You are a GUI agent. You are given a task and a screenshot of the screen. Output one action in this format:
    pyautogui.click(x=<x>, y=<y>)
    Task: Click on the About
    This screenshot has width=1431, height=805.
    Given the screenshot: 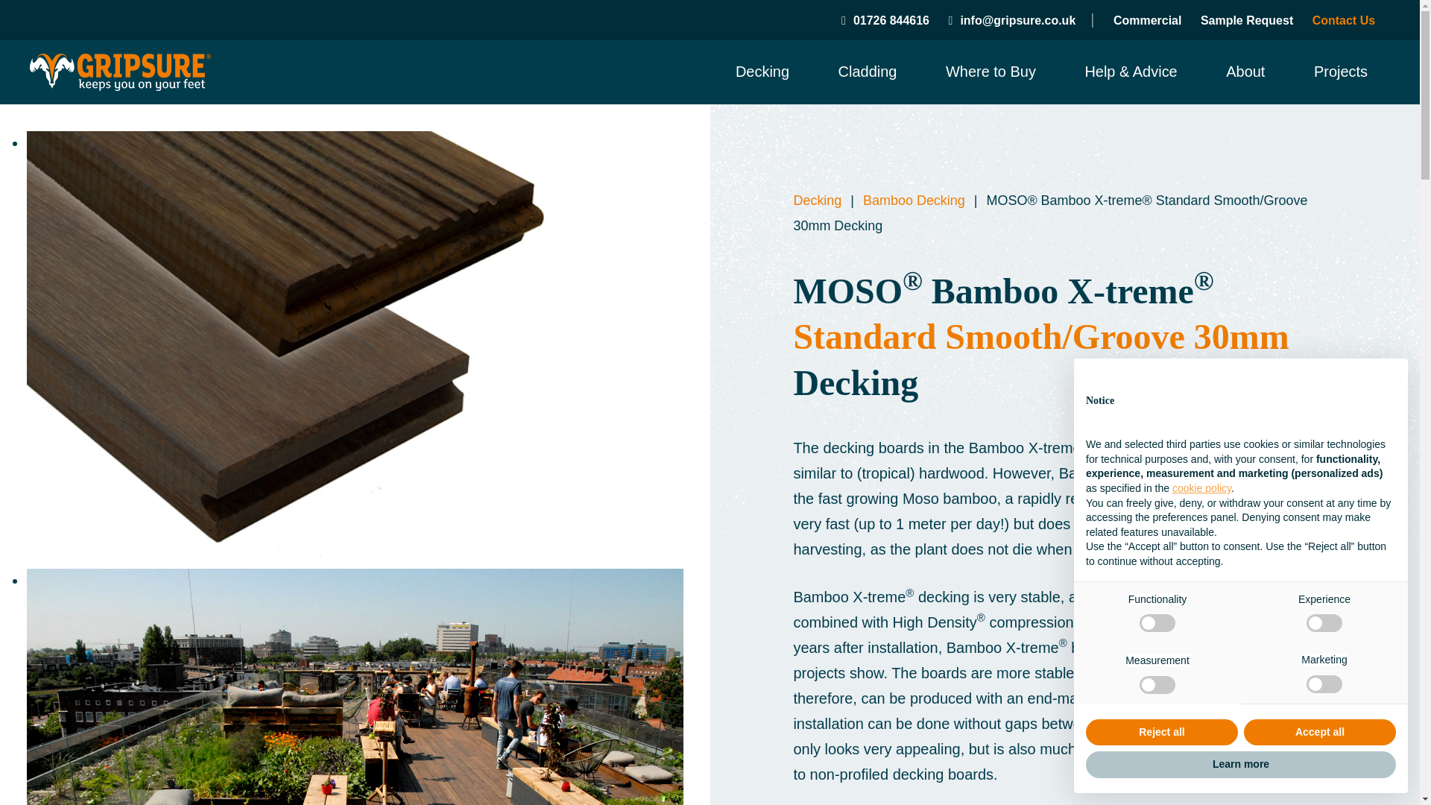 What is the action you would take?
    pyautogui.click(x=1245, y=72)
    